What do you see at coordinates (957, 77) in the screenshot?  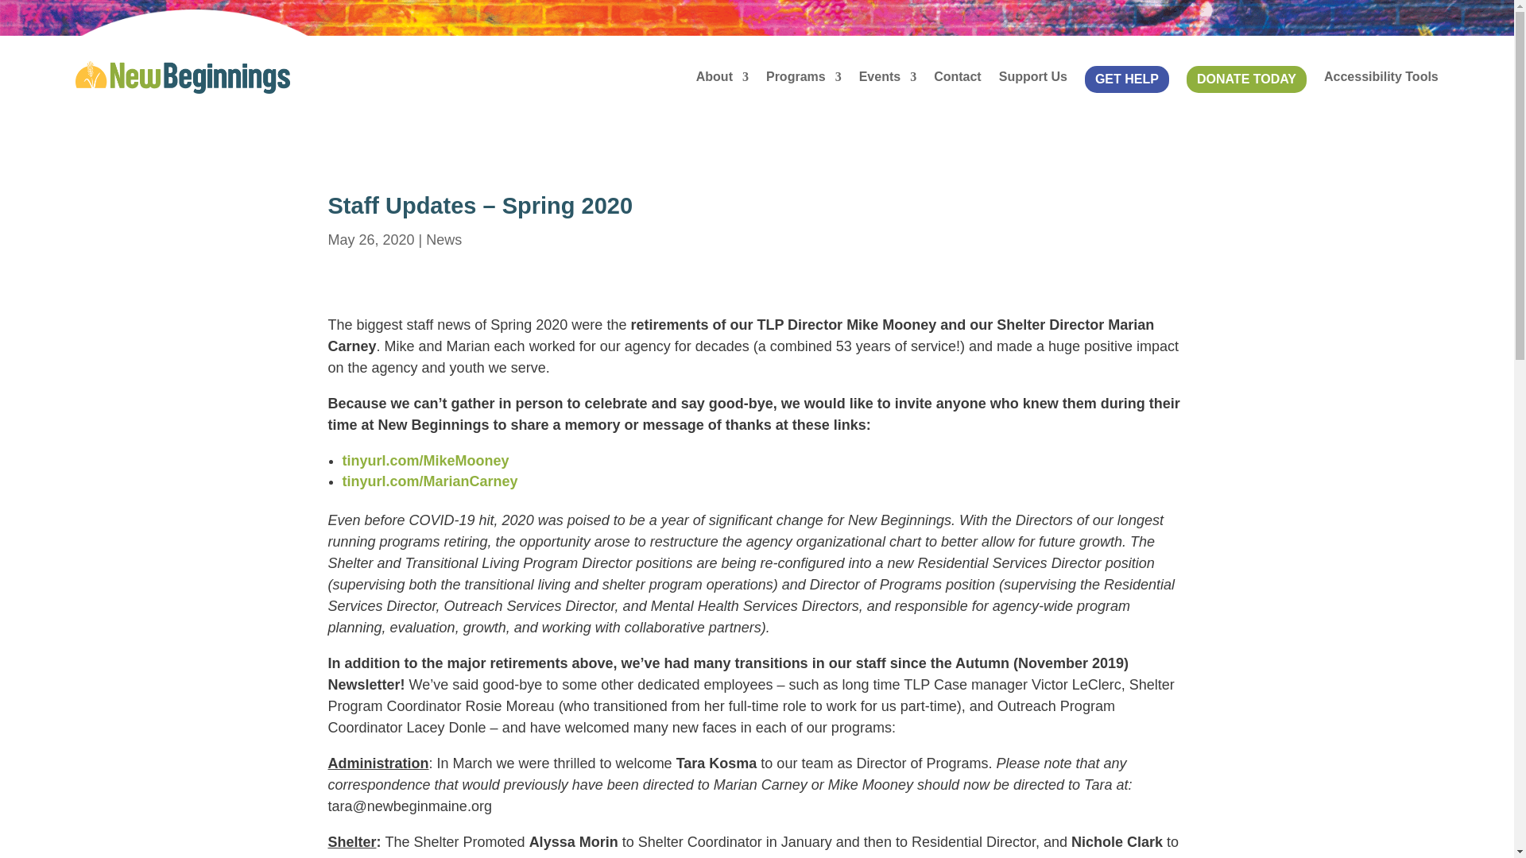 I see `Contact` at bounding box center [957, 77].